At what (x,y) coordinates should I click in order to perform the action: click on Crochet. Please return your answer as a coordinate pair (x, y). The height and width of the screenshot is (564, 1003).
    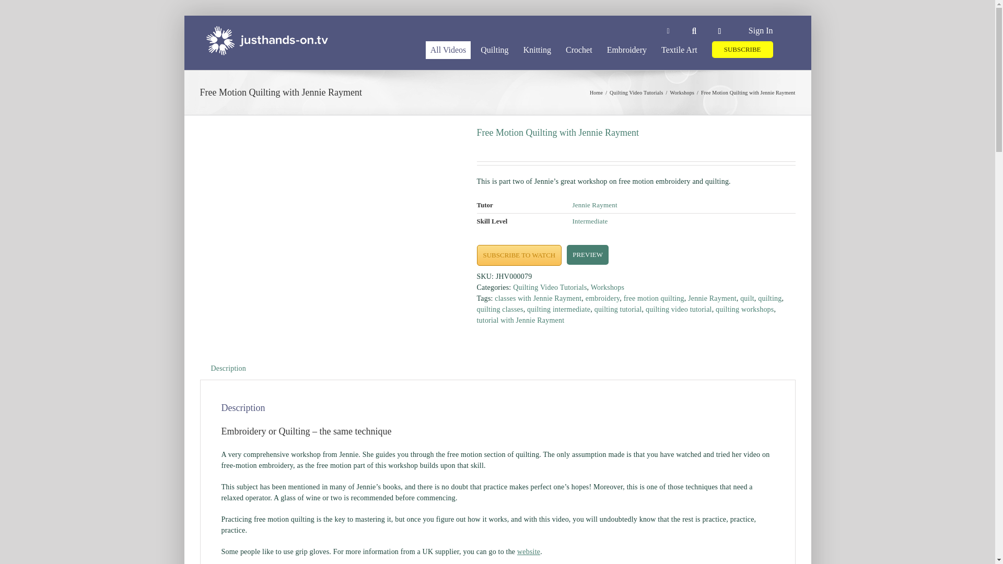
    Looking at the image, I should click on (579, 49).